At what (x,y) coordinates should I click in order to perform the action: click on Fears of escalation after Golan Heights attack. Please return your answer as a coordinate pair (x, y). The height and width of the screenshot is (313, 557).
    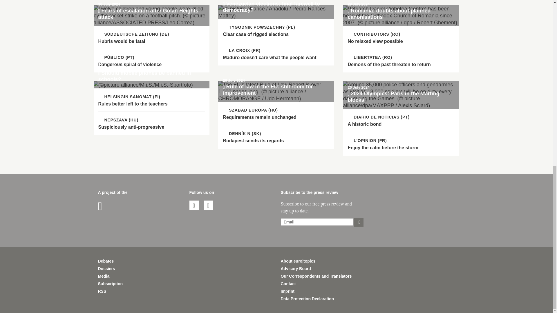
    Looking at the image, I should click on (151, 16).